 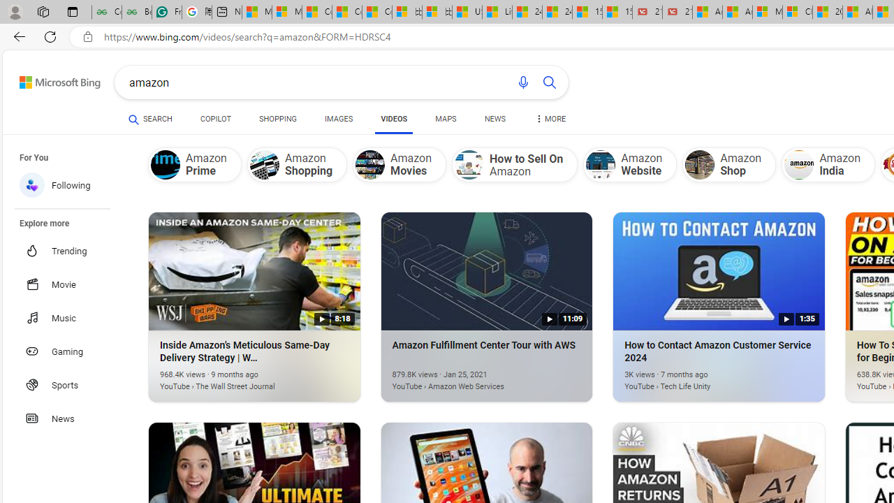 What do you see at coordinates (166, 165) in the screenshot?
I see `Amazon Prime` at bounding box center [166, 165].